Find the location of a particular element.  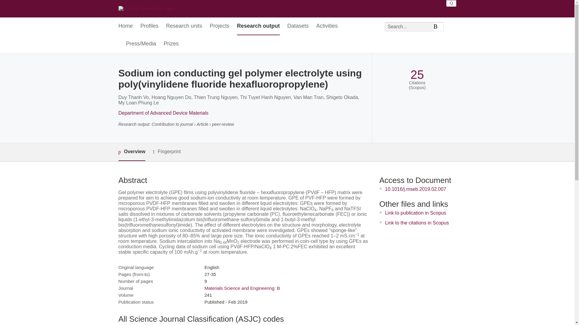

Link to publication in Scopus is located at coordinates (416, 213).